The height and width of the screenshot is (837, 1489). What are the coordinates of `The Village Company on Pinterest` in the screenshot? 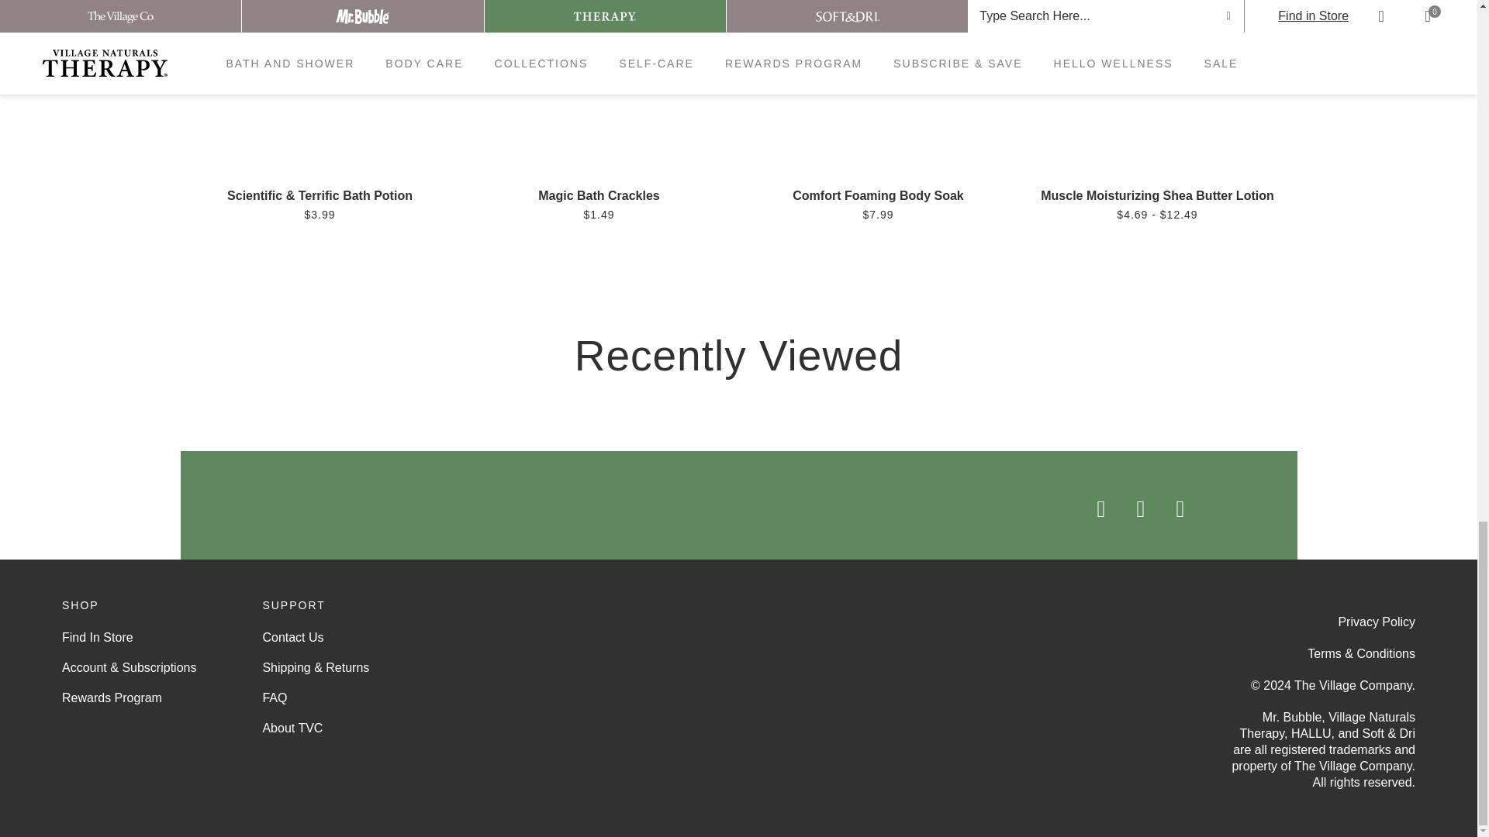 It's located at (1165, 508).